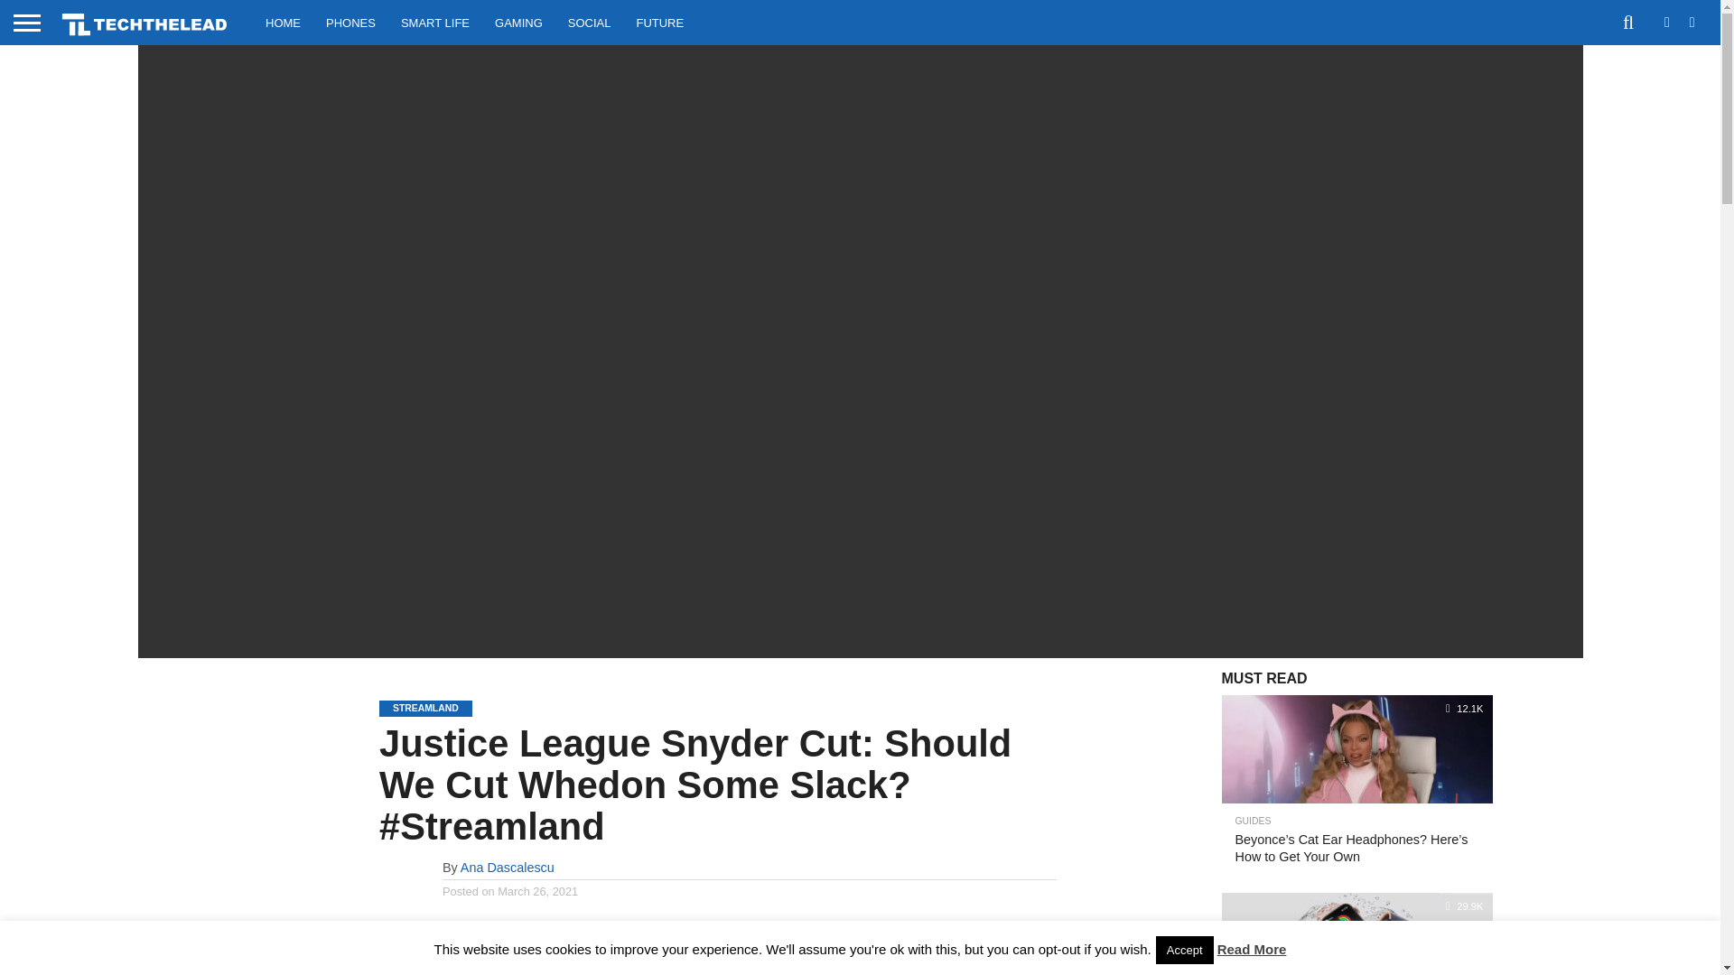 The image size is (1734, 975). I want to click on SOCIAL, so click(589, 22).